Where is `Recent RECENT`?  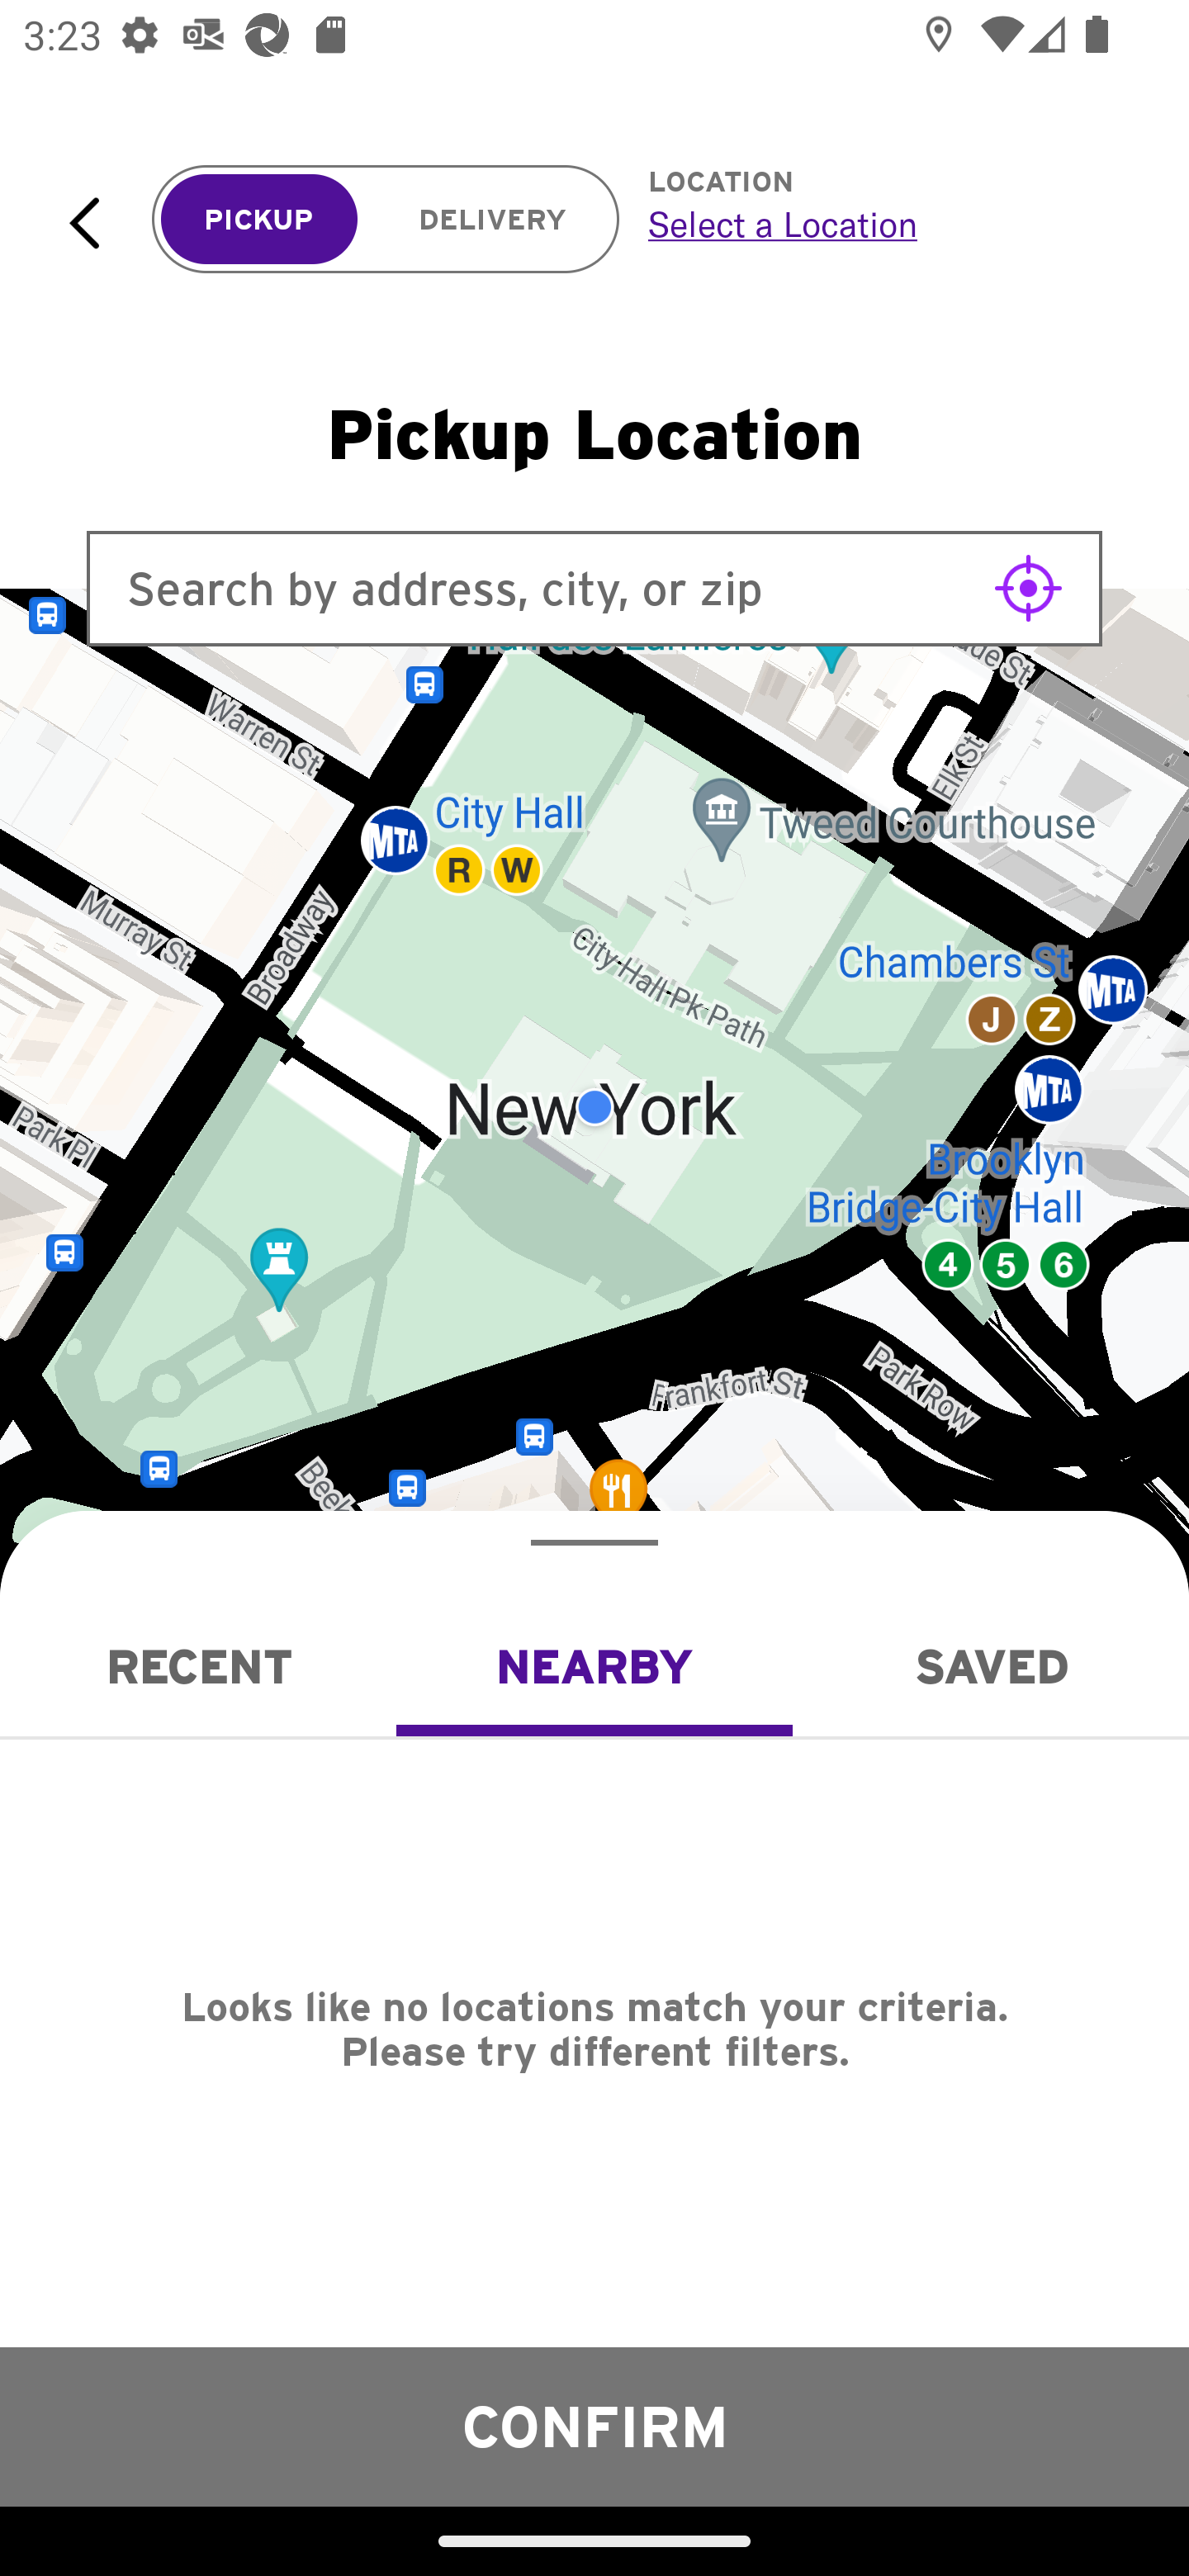 Recent RECENT is located at coordinates (198, 1666).